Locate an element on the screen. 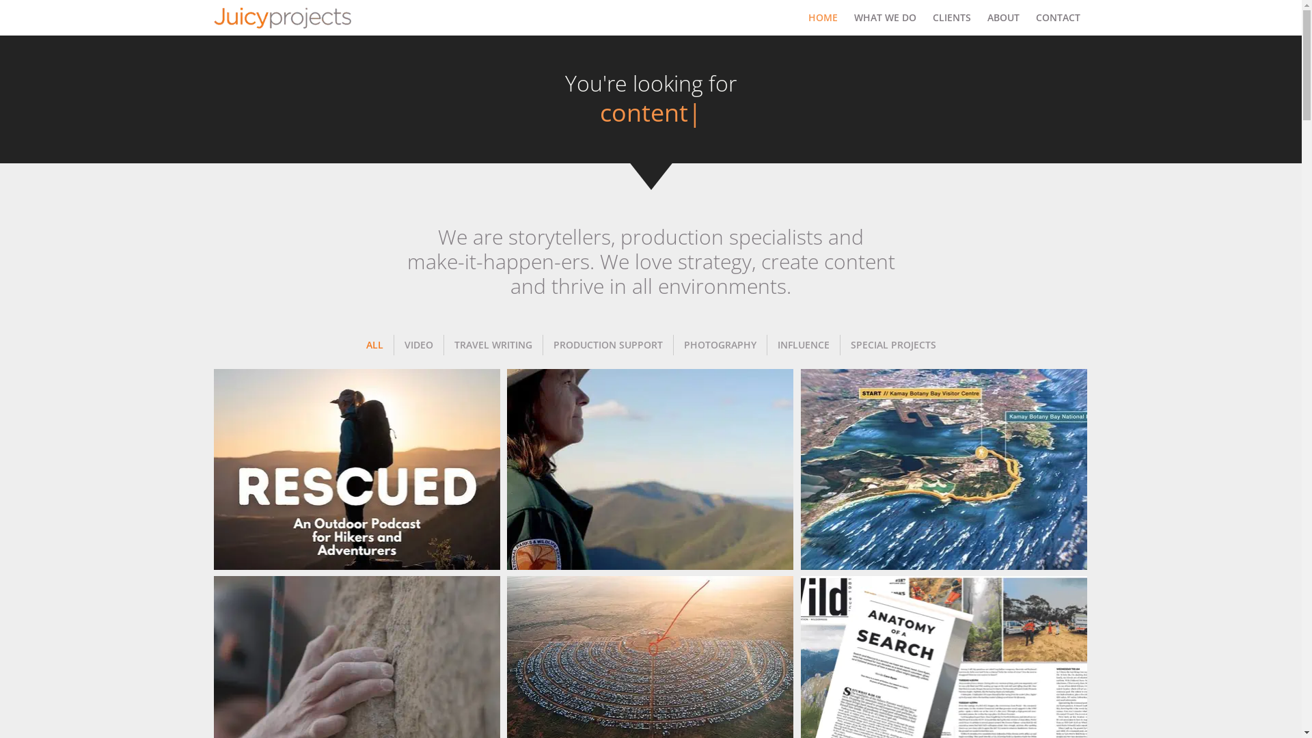  Juicy Projects is located at coordinates (286, 18).